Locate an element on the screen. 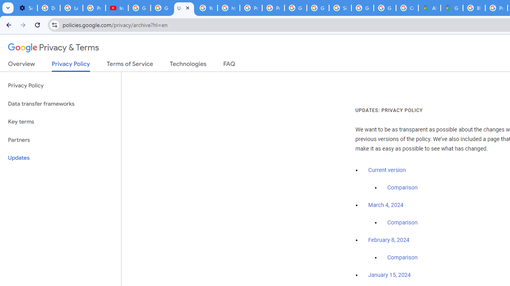 This screenshot has height=286, width=510. Current version is located at coordinates (387, 170).